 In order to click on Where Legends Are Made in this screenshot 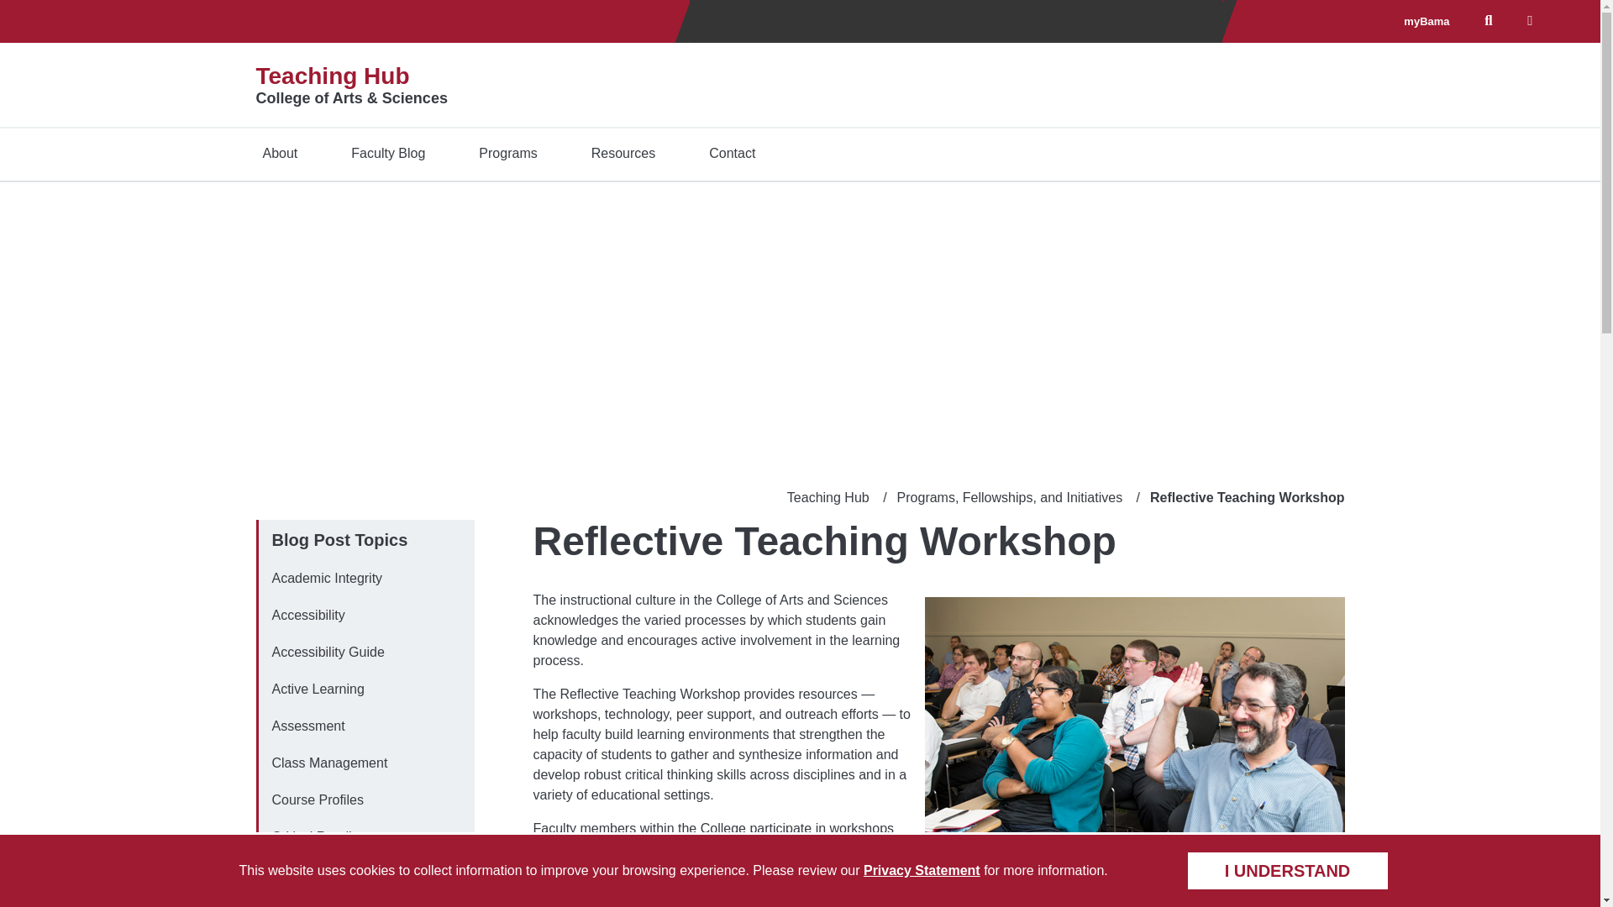, I will do `click(955, 21)`.